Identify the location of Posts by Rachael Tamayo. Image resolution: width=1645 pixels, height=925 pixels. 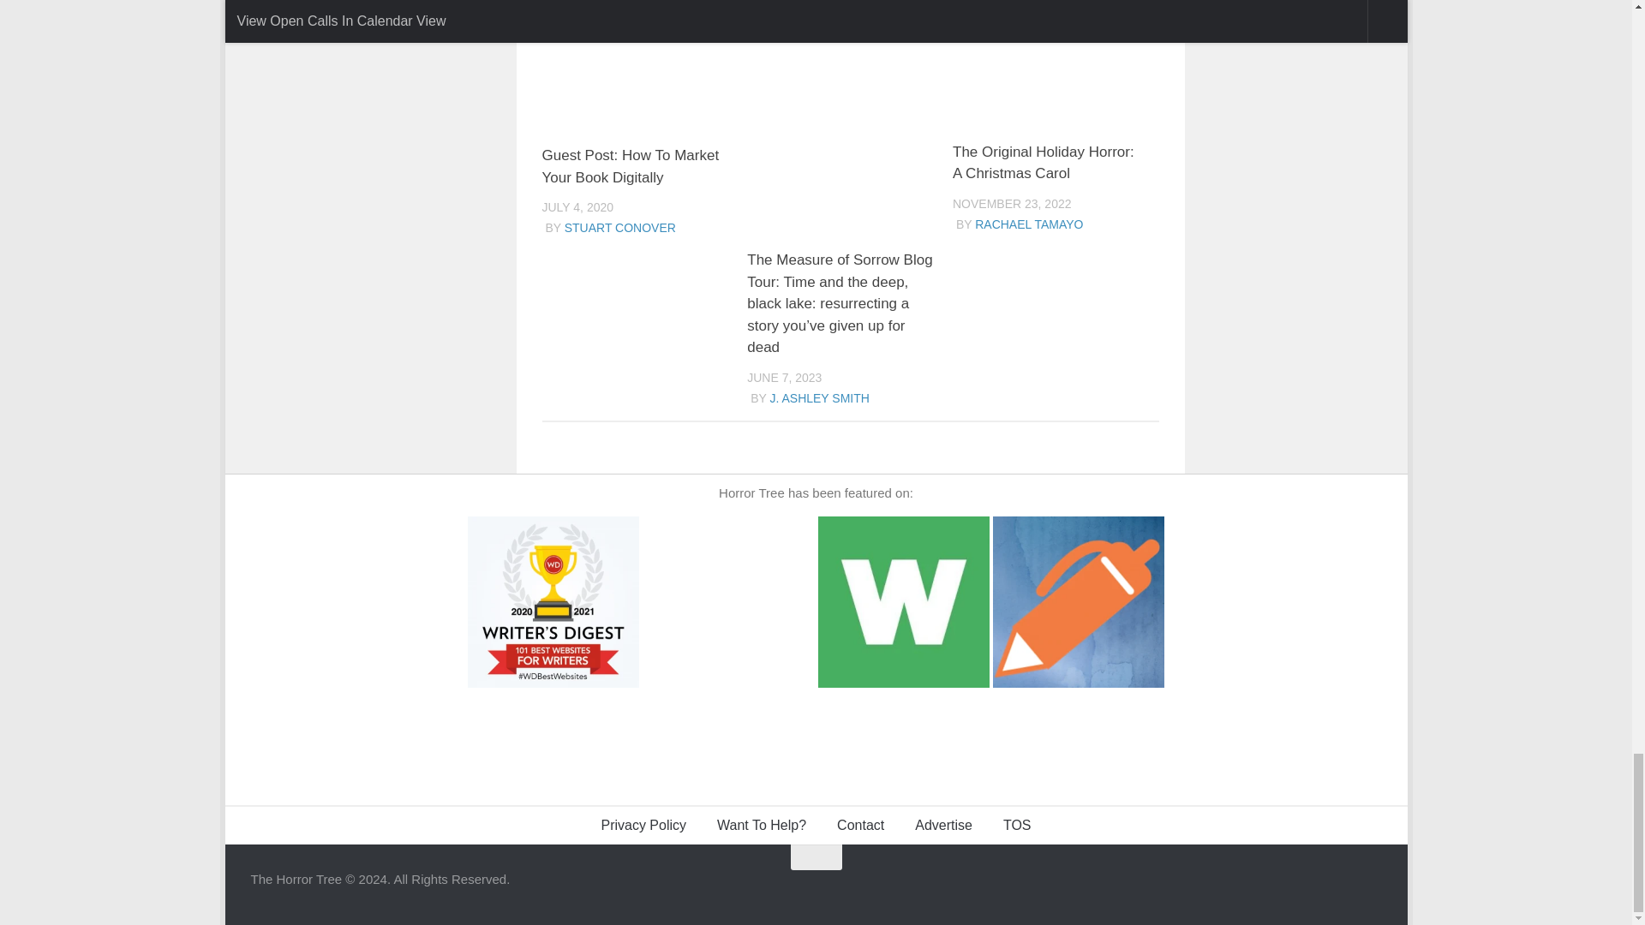
(1028, 224).